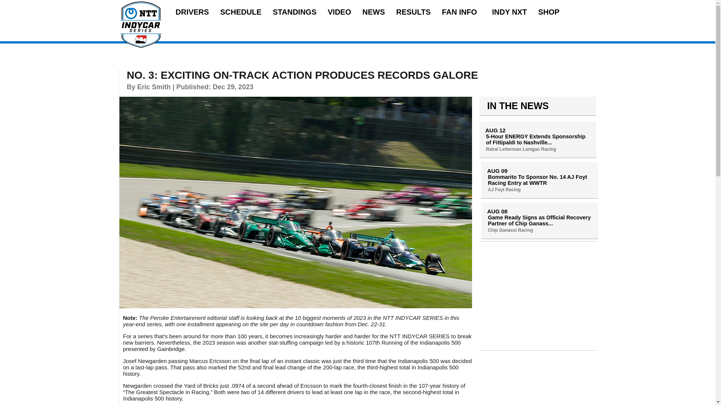  Describe the element at coordinates (339, 12) in the screenshot. I see `VIDEO` at that location.